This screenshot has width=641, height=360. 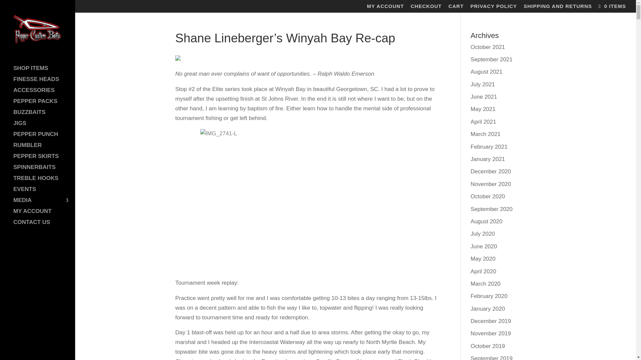 What do you see at coordinates (44, 225) in the screenshot?
I see `CONTACT US` at bounding box center [44, 225].